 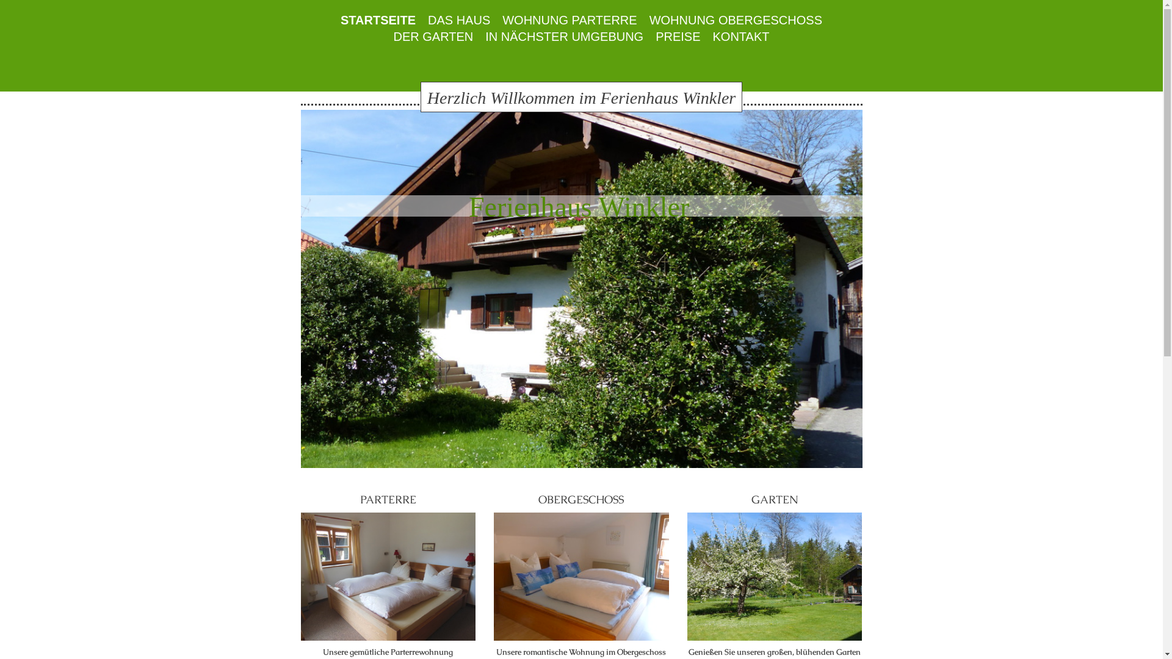 I want to click on DAS HAUS, so click(x=459, y=21).